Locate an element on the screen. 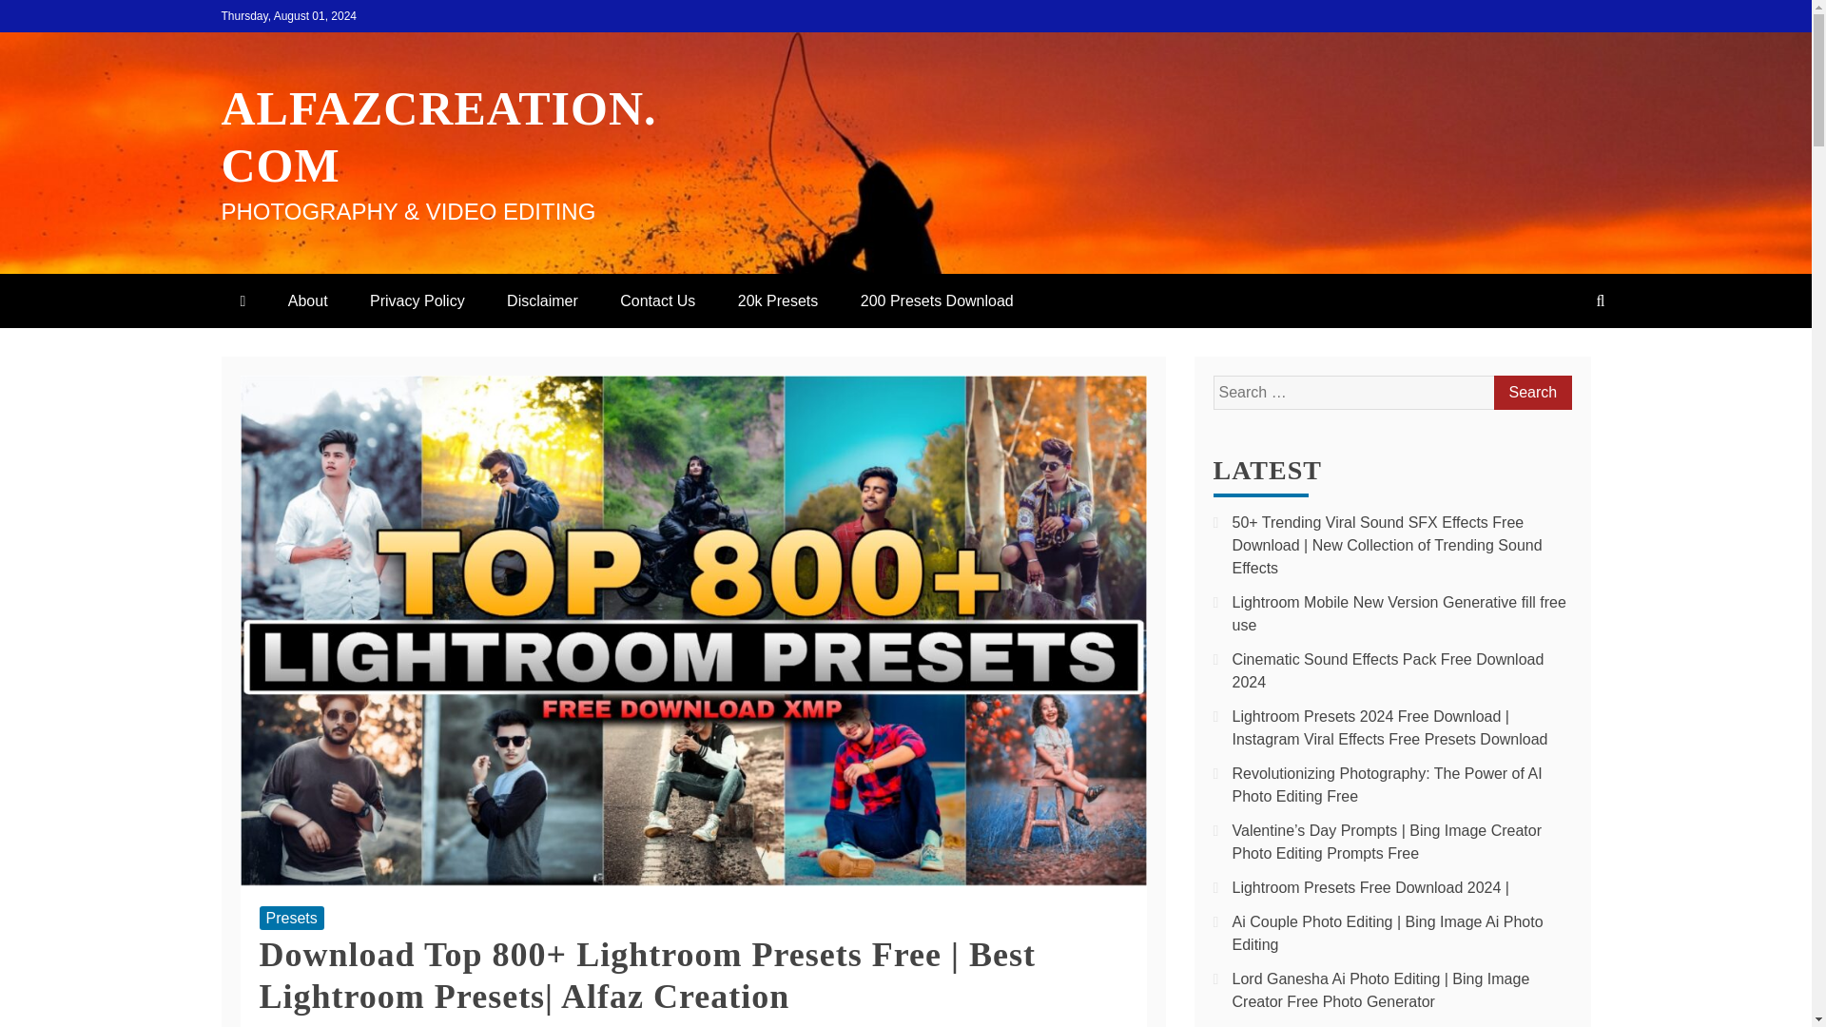 This screenshot has height=1027, width=1826. About is located at coordinates (307, 300).